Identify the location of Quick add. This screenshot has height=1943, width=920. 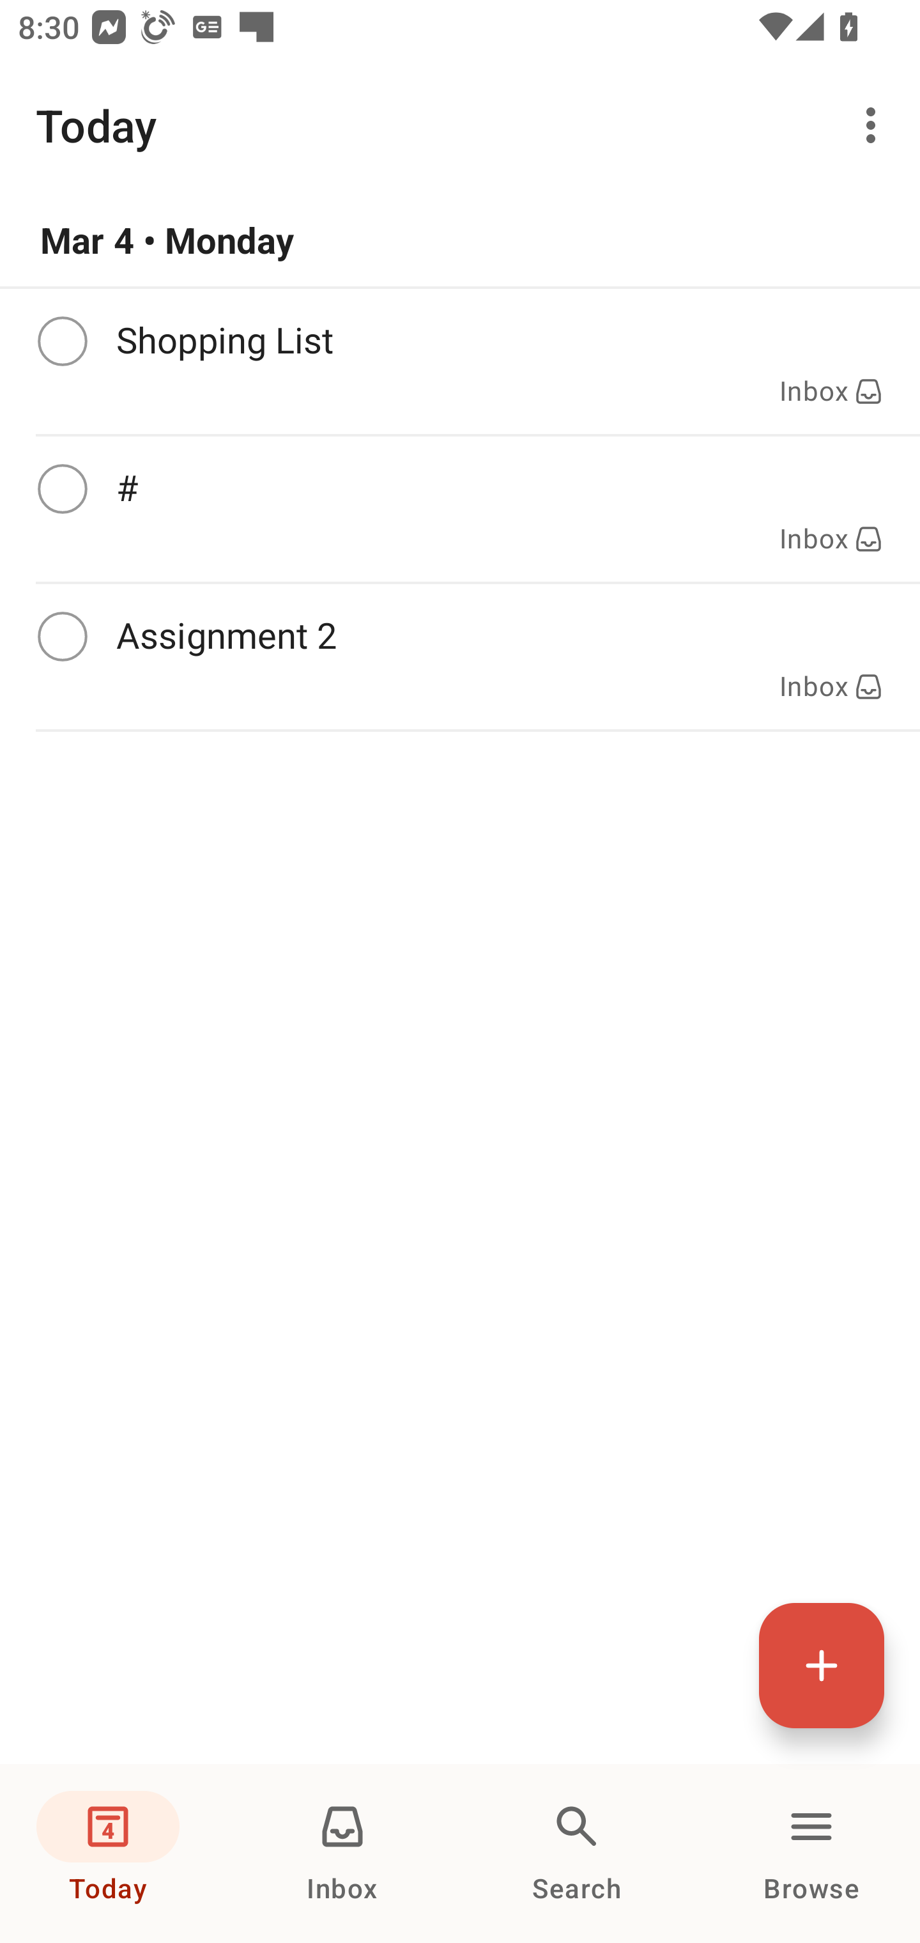
(822, 1665).